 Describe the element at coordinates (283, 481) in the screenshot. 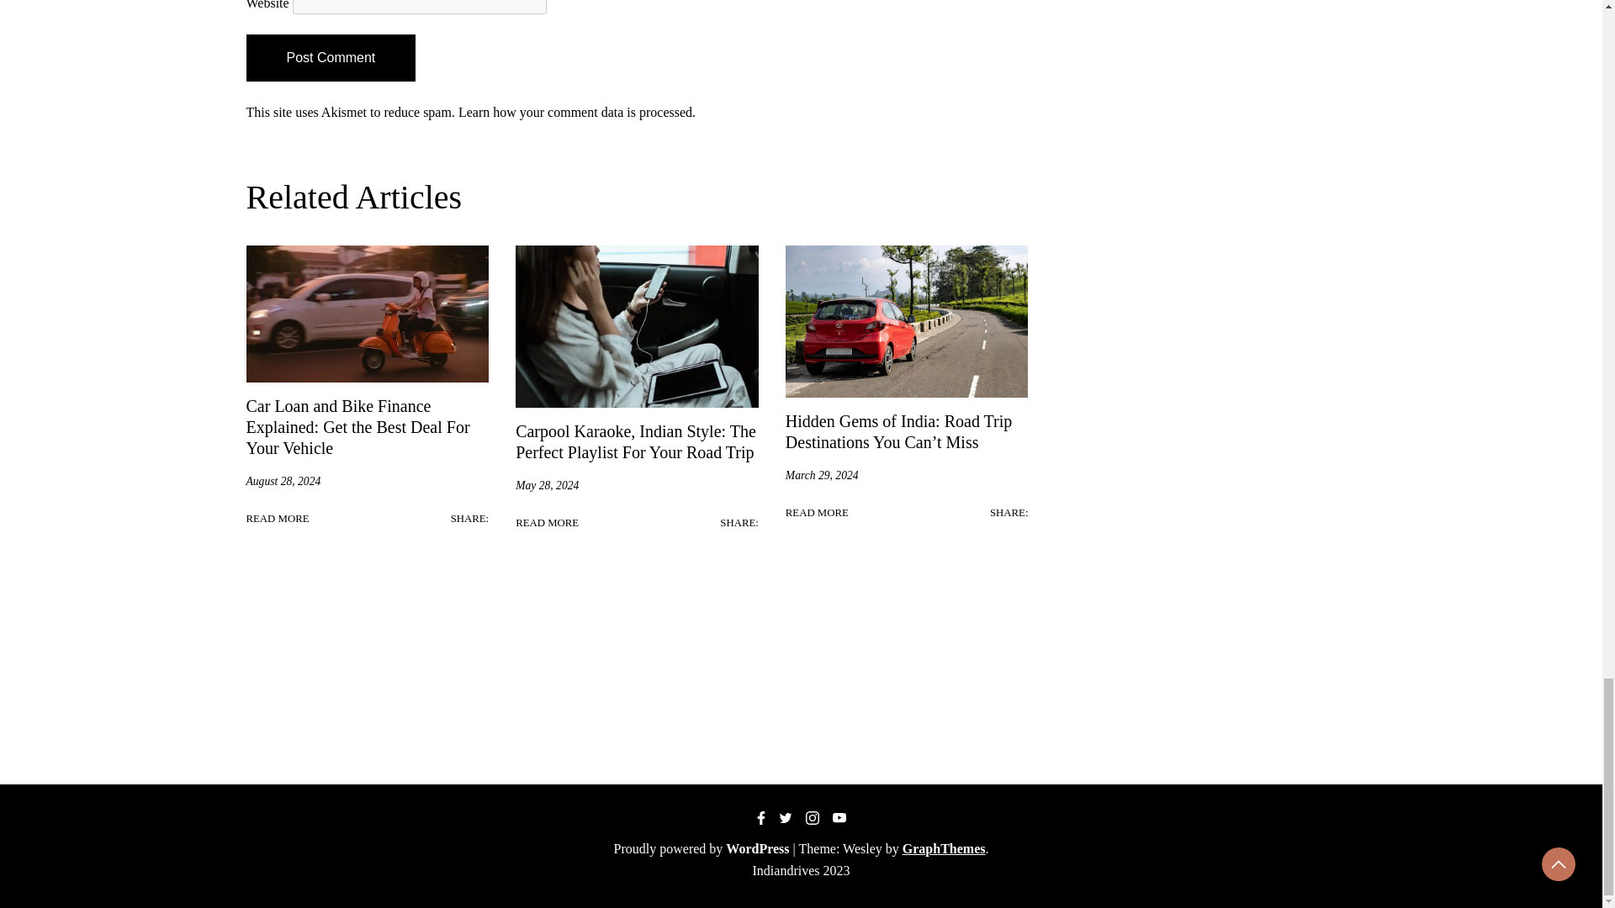

I see `August 28, 2024` at that location.